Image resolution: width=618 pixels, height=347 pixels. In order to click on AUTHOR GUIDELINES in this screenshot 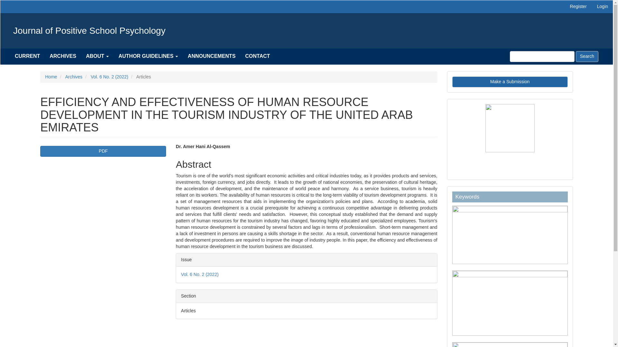, I will do `click(148, 56)`.